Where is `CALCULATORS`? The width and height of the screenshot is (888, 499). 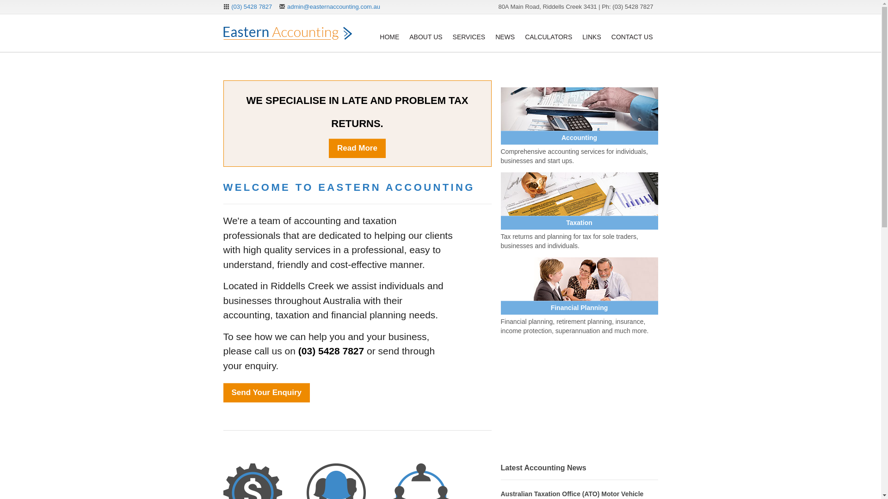
CALCULATORS is located at coordinates (549, 31).